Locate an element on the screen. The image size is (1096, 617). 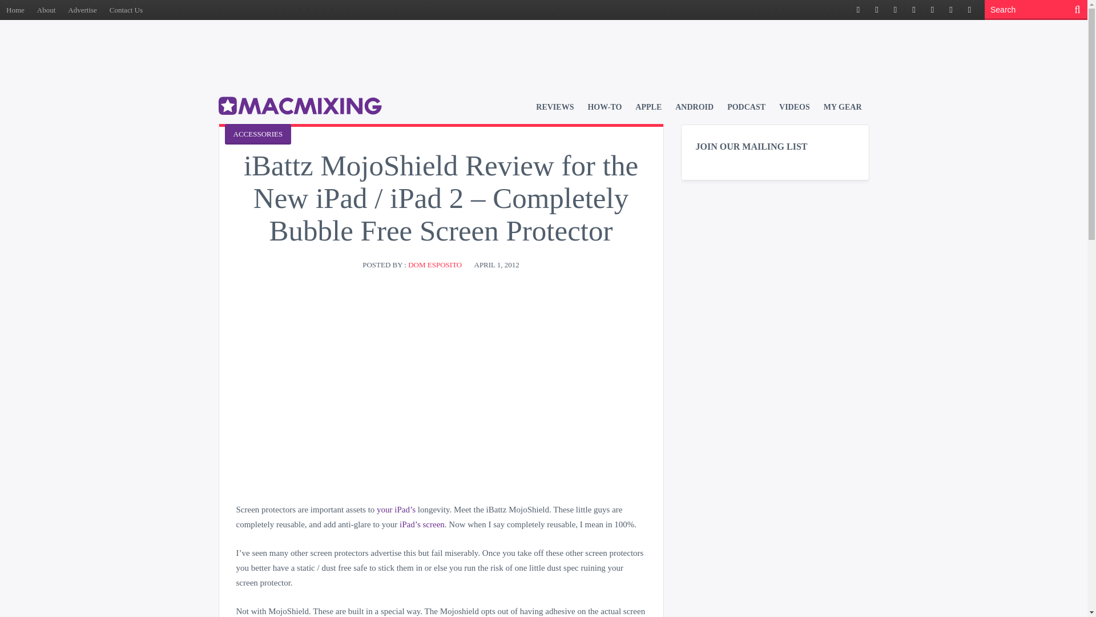
Home is located at coordinates (15, 10).